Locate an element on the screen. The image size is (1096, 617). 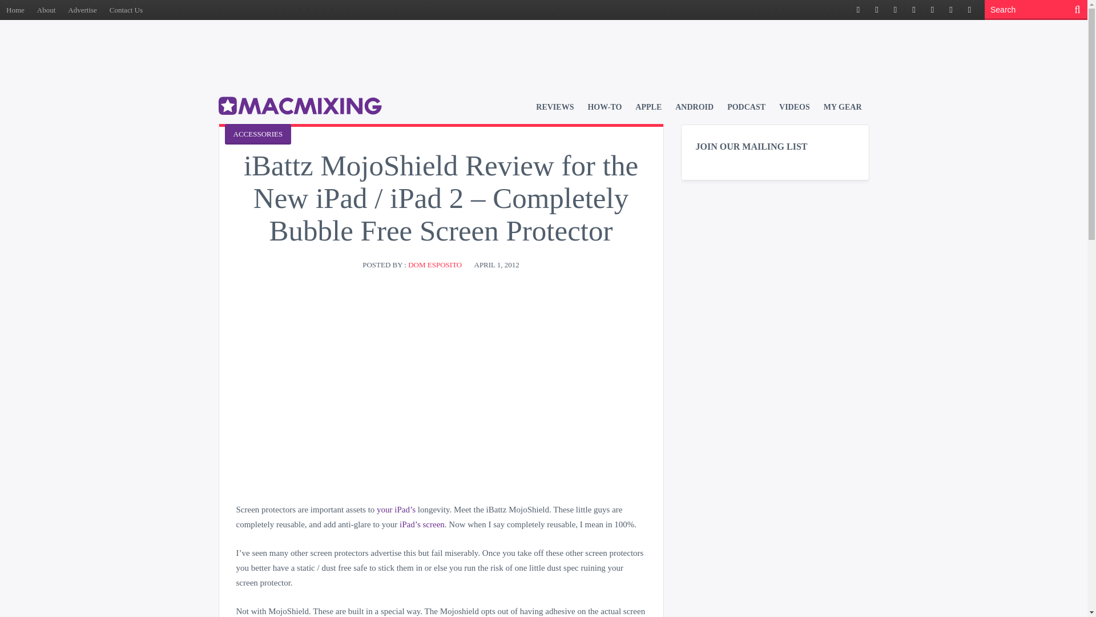
Home is located at coordinates (15, 10).